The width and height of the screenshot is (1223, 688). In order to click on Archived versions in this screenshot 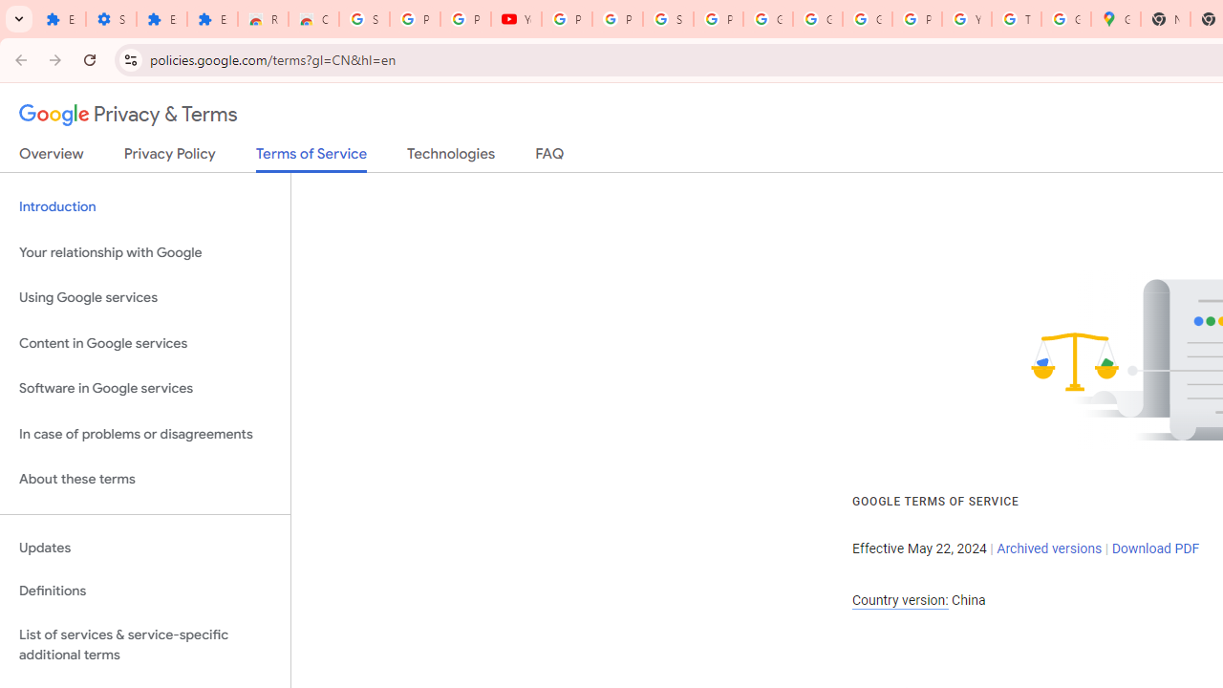, I will do `click(1049, 548)`.